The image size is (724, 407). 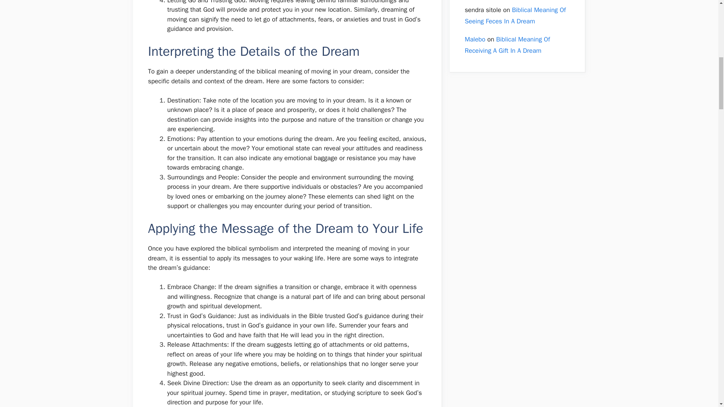 What do you see at coordinates (515, 16) in the screenshot?
I see `Biblical Meaning Of Seeing Feces In A Dream` at bounding box center [515, 16].